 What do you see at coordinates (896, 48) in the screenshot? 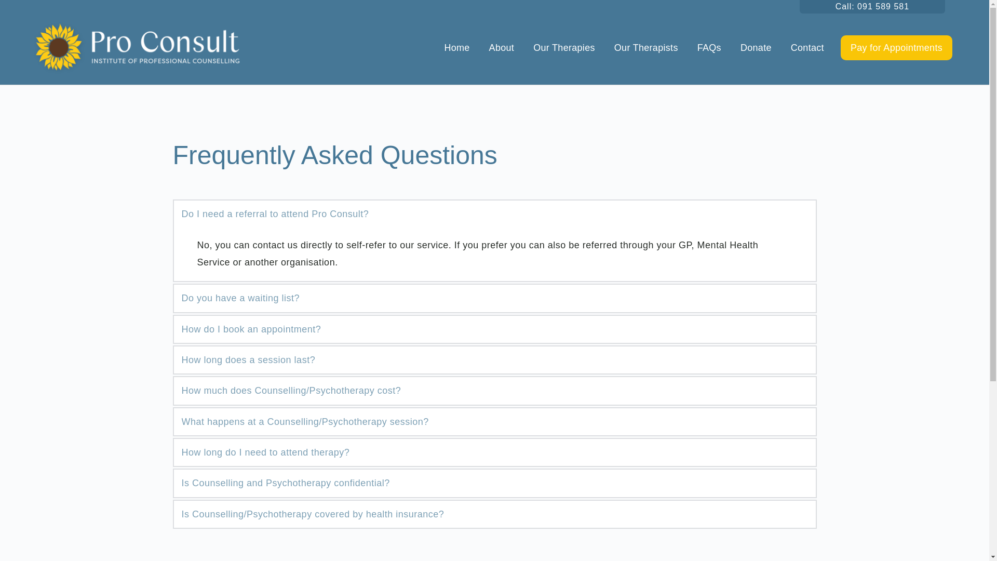
I see `Pay for Appointments` at bounding box center [896, 48].